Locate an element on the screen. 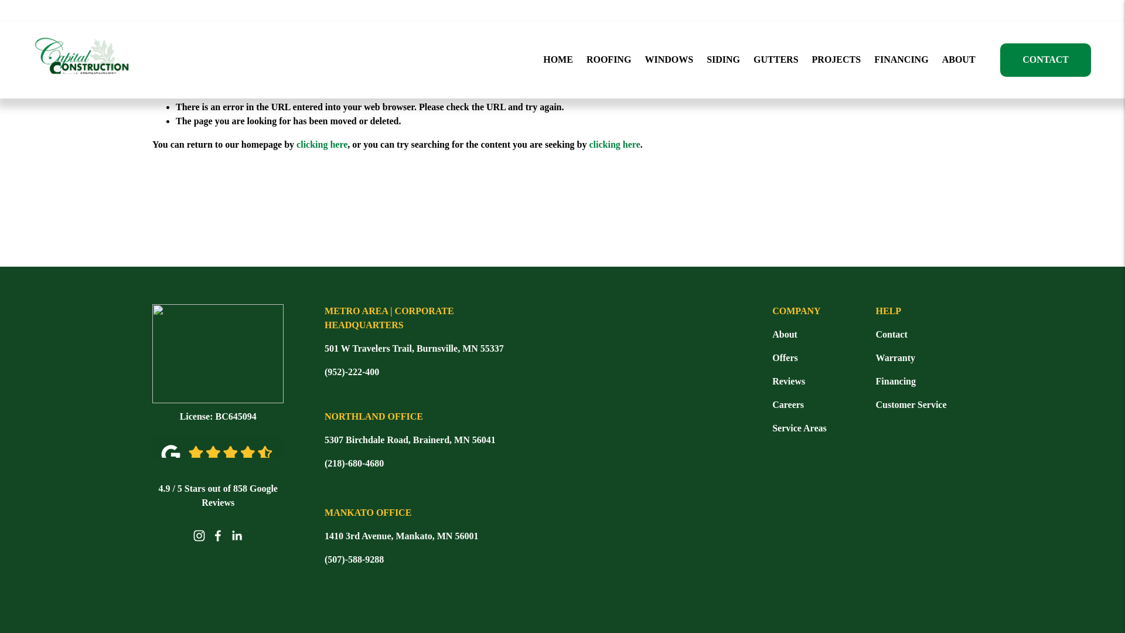 This screenshot has width=1125, height=633. clicking here is located at coordinates (322, 144).